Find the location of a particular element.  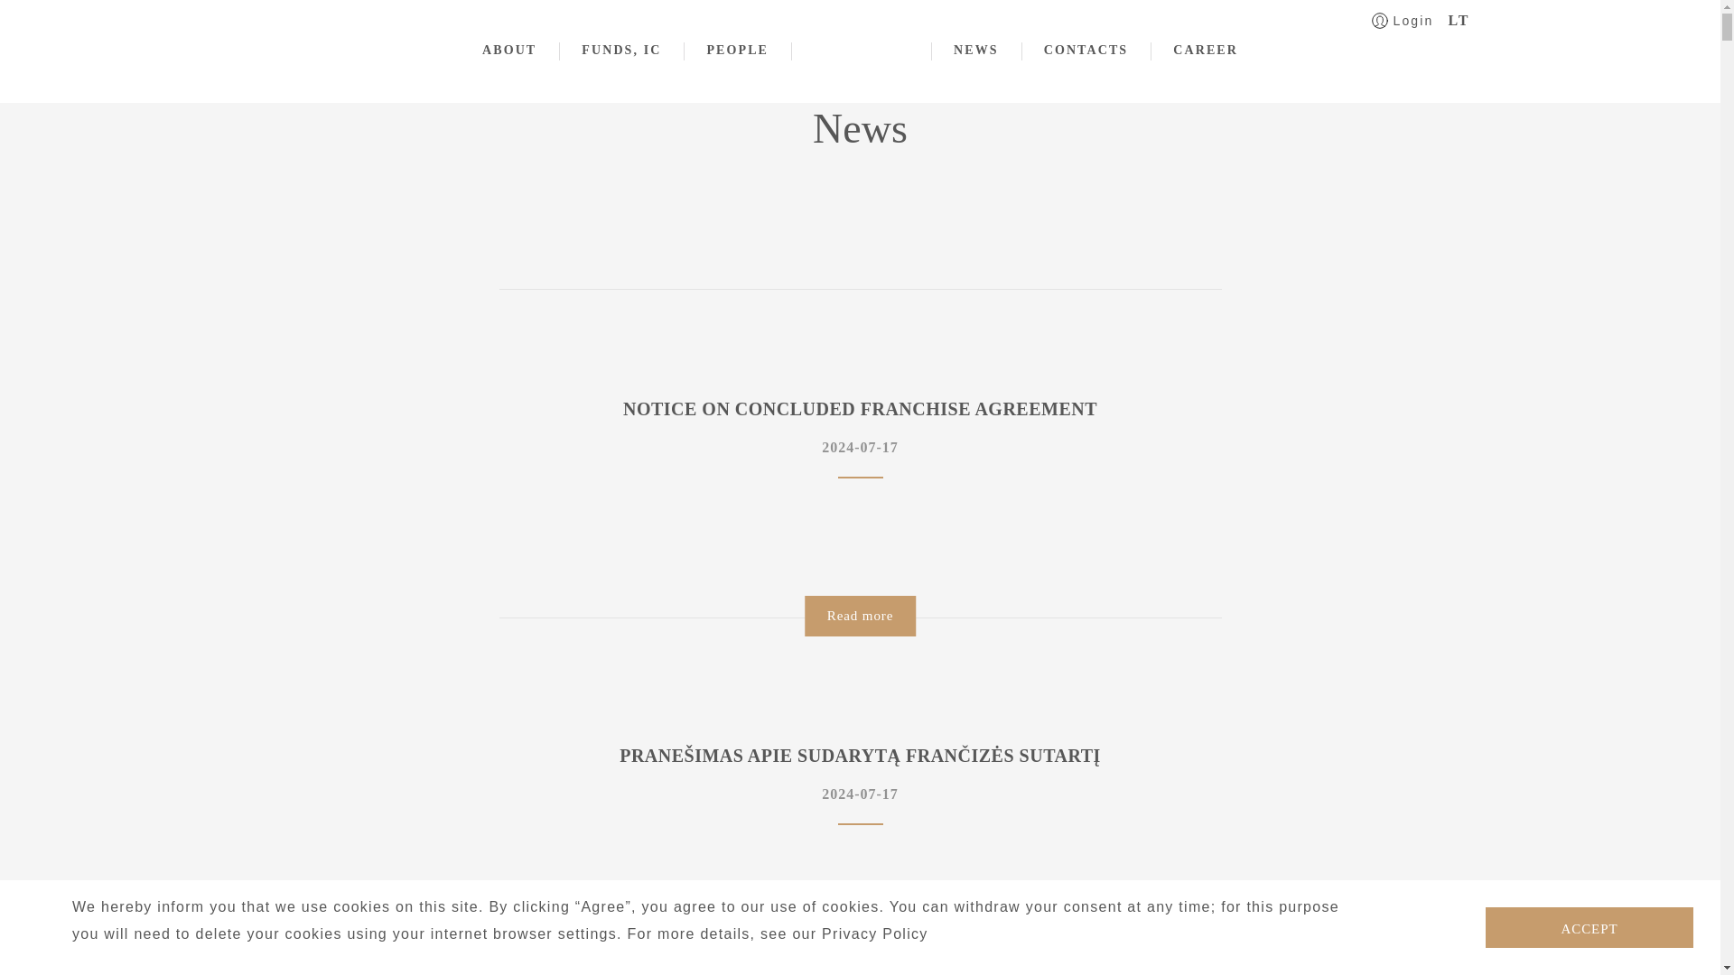

ACCEPT is located at coordinates (1589, 927).